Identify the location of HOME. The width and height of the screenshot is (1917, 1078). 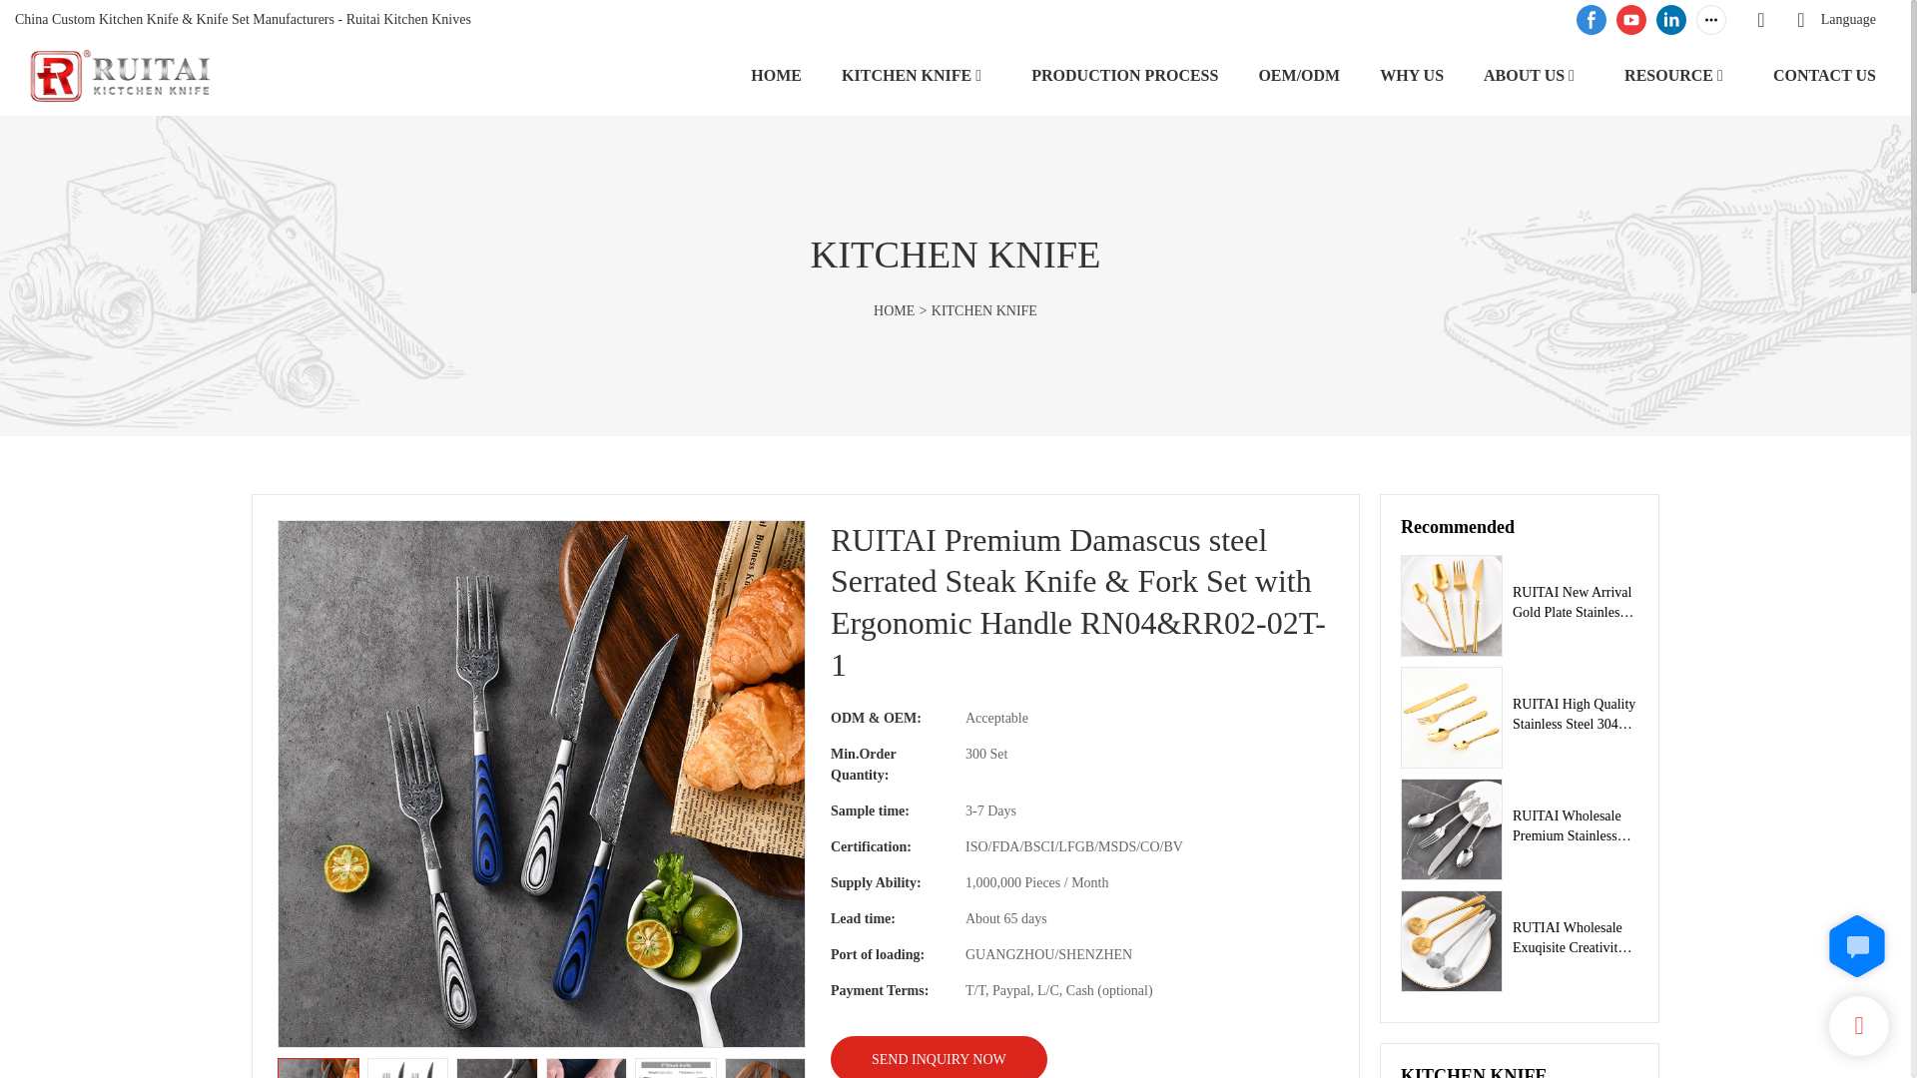
(776, 74).